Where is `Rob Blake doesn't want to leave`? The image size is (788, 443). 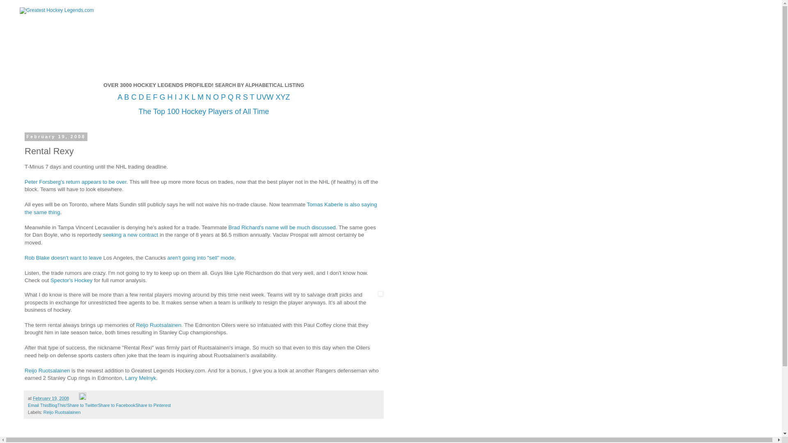 Rob Blake doesn't want to leave is located at coordinates (63, 262).